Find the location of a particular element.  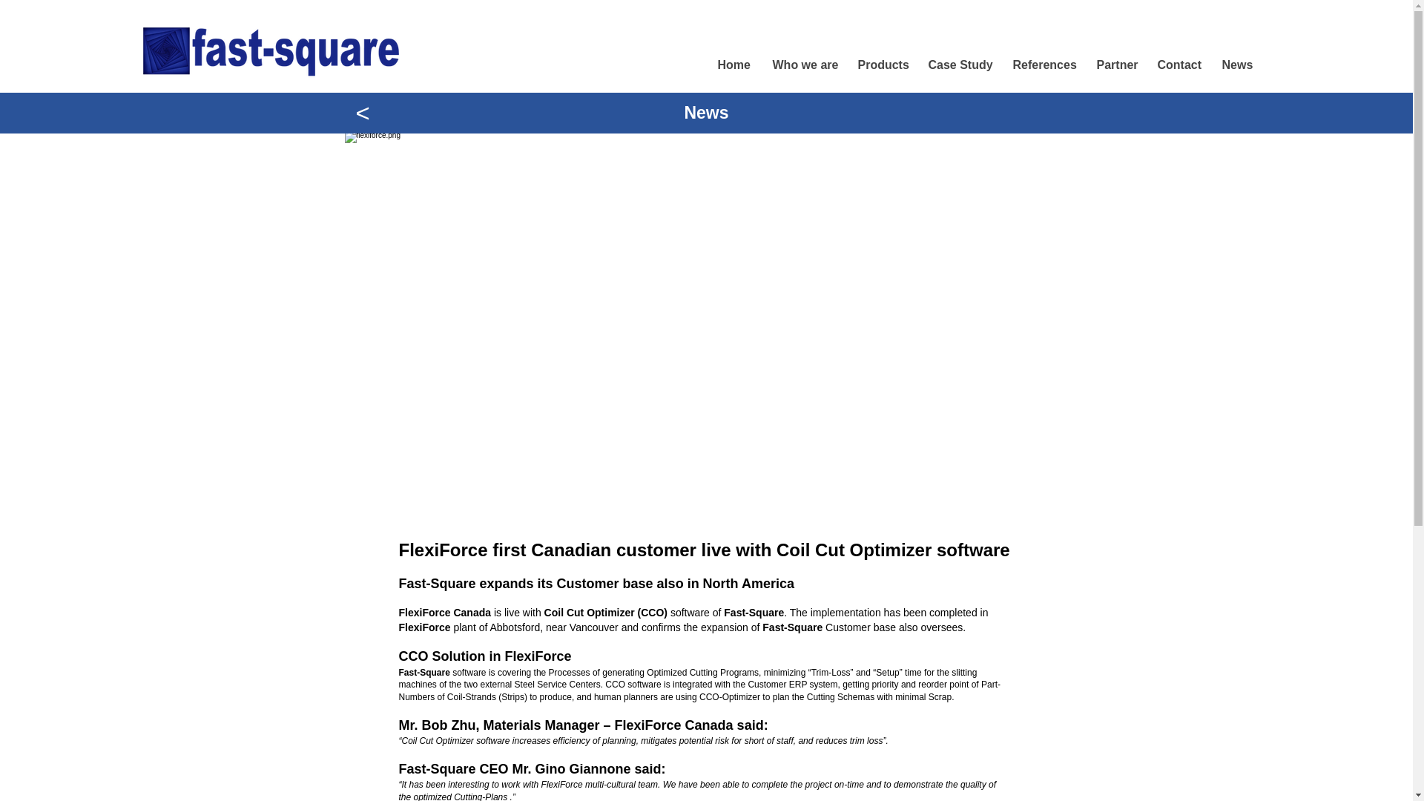

Products is located at coordinates (880, 65).